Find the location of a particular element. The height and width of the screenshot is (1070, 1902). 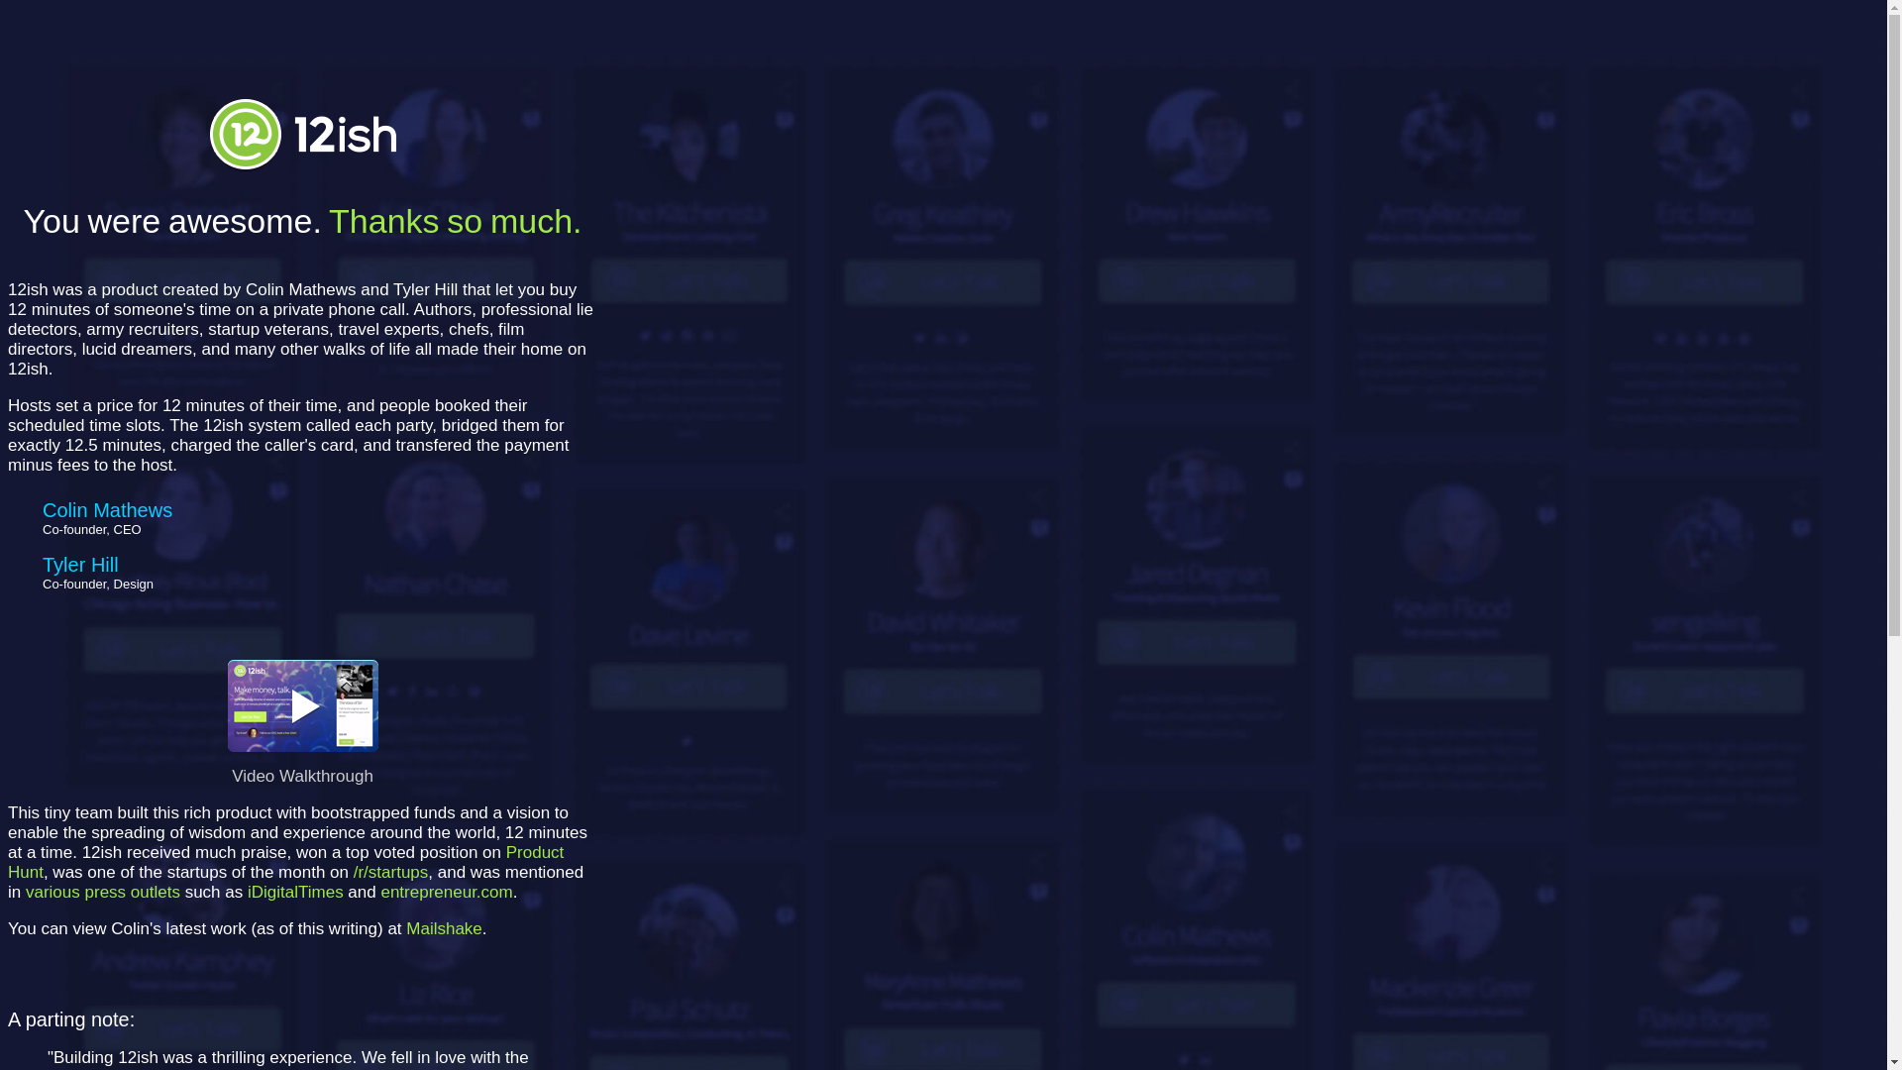

outlets is located at coordinates (156, 892).